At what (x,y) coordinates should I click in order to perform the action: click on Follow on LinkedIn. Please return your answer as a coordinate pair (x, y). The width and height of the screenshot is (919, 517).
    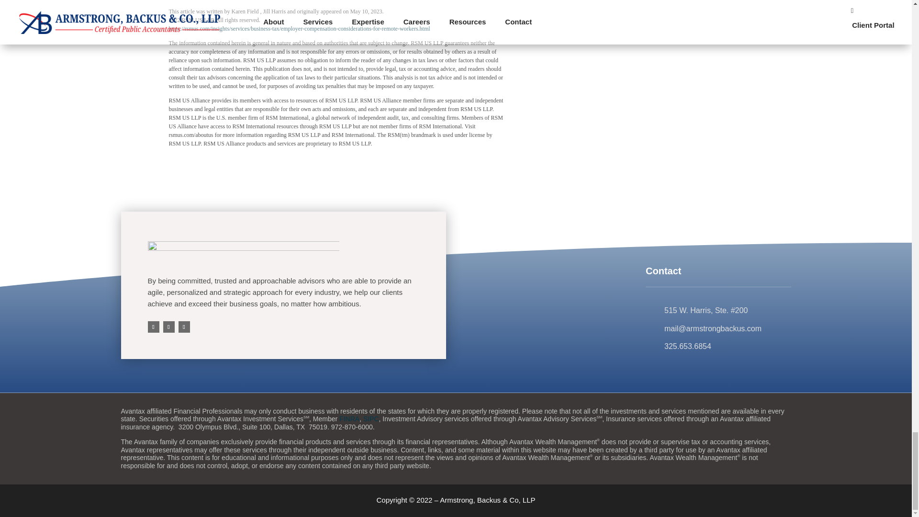
    Looking at the image, I should click on (168, 326).